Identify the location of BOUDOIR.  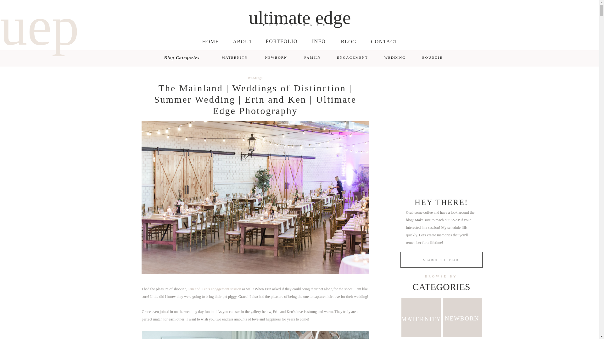
(433, 57).